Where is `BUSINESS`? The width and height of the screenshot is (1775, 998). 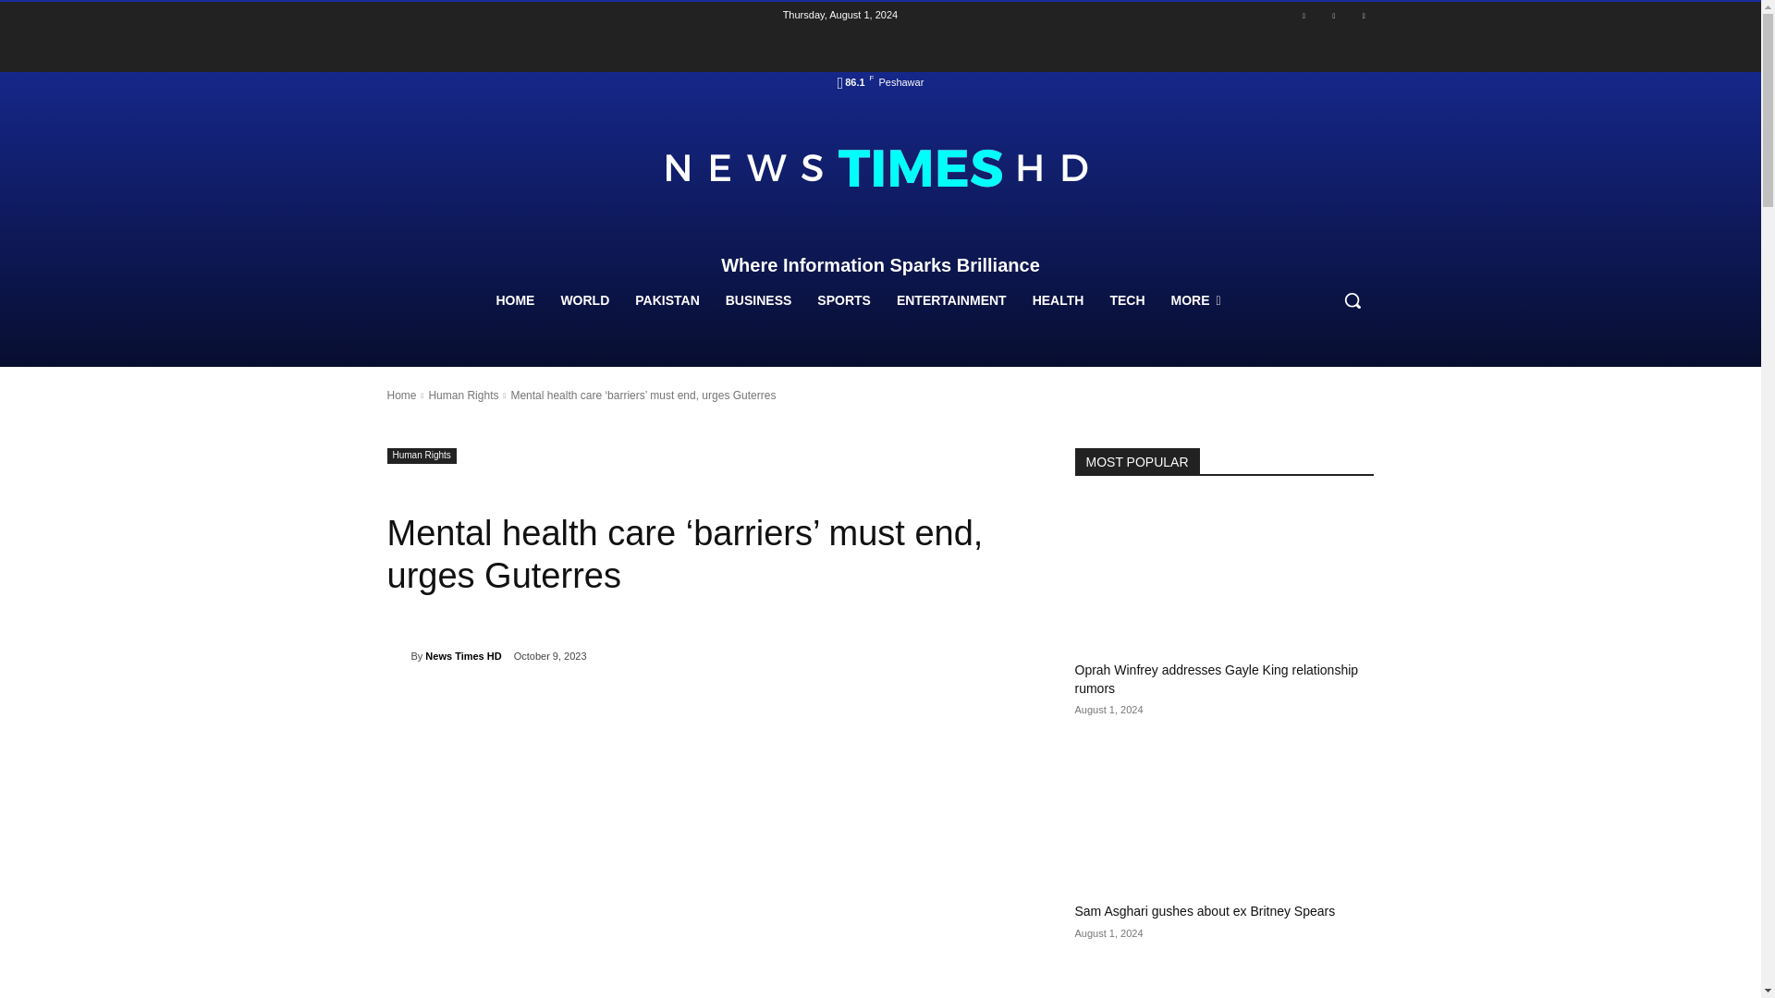
BUSINESS is located at coordinates (759, 299).